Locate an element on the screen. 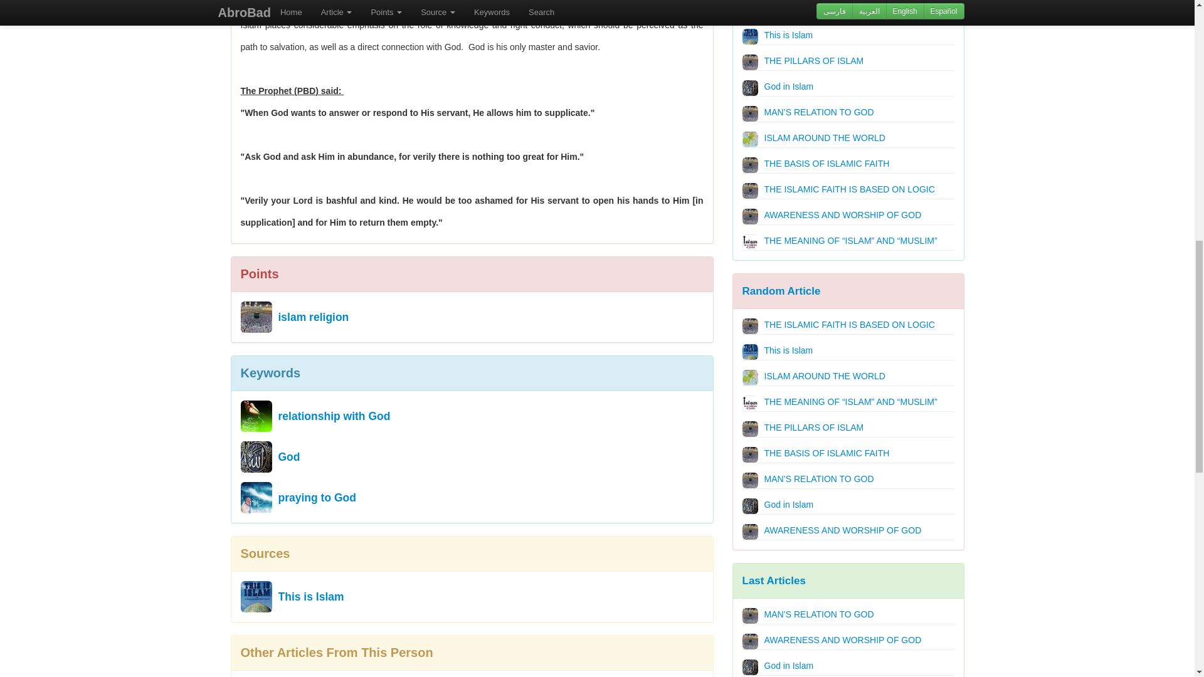 Image resolution: width=1204 pixels, height=677 pixels. relationship with God is located at coordinates (256, 416).